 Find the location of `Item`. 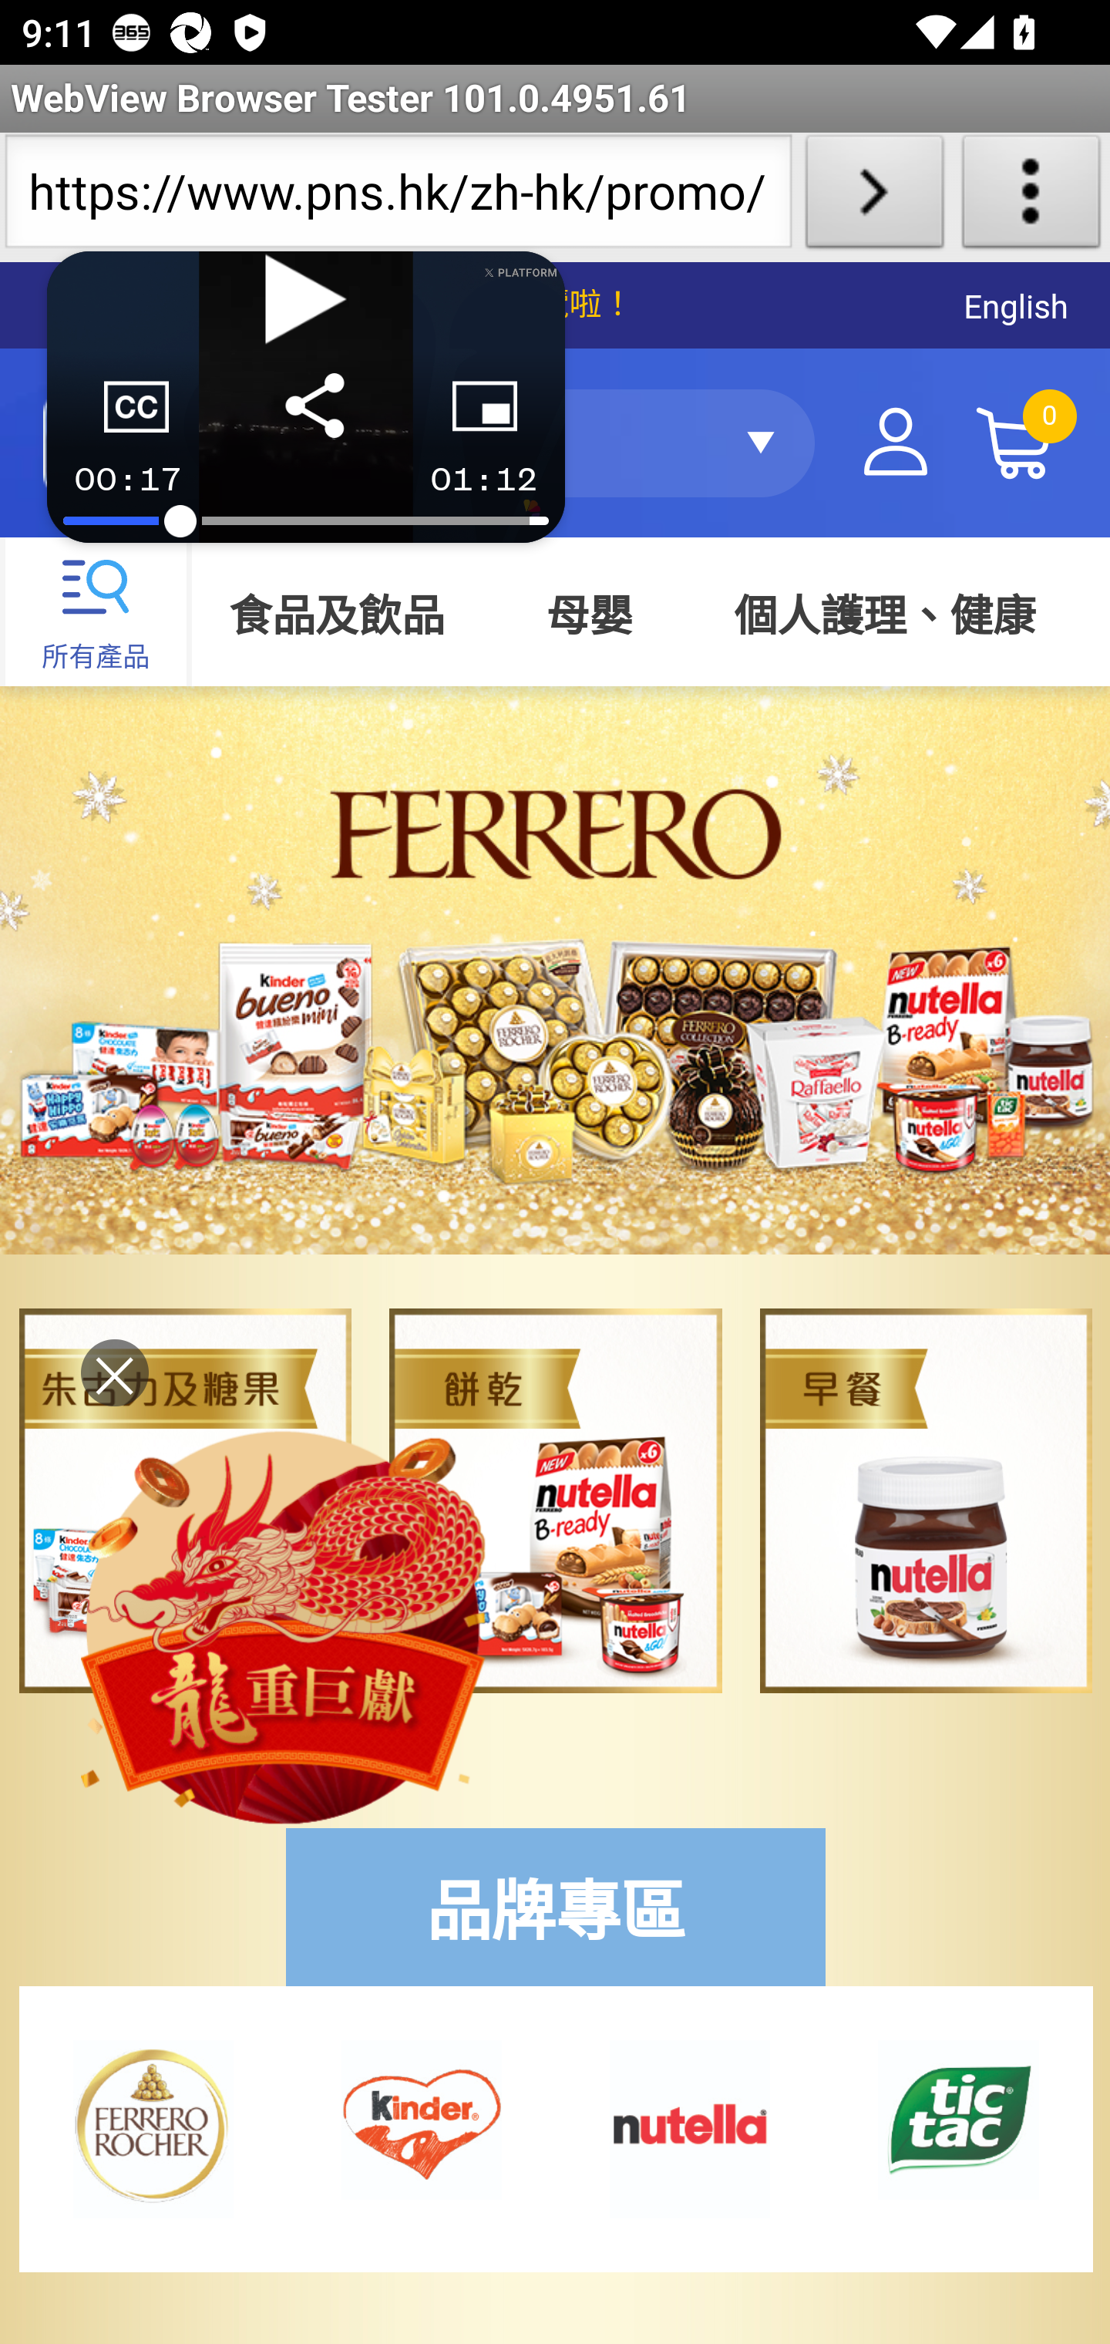

Item is located at coordinates (927, 1500).